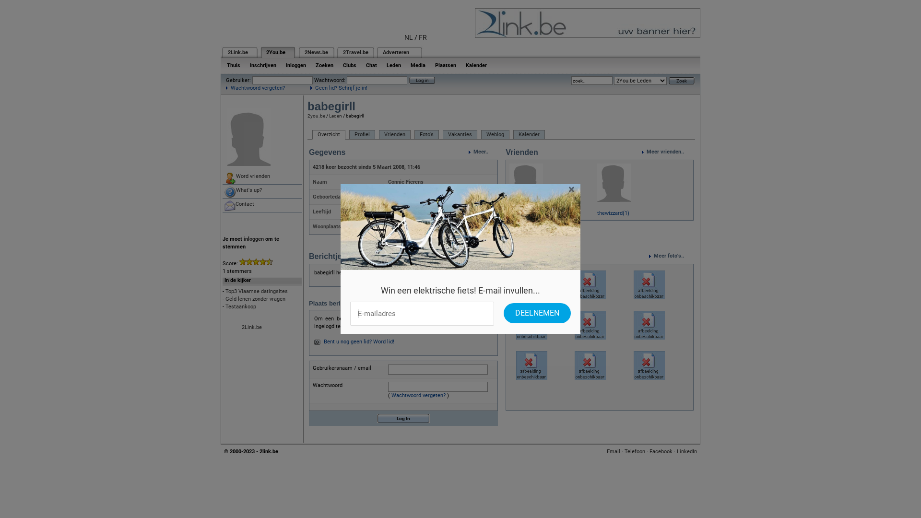 The width and height of the screenshot is (921, 518). What do you see at coordinates (687, 452) in the screenshot?
I see `LinkedIn` at bounding box center [687, 452].